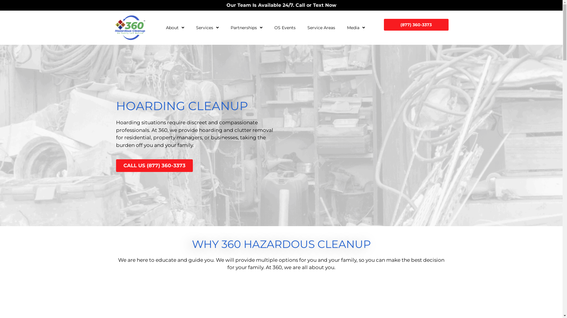 The image size is (567, 318). I want to click on Media, so click(356, 28).